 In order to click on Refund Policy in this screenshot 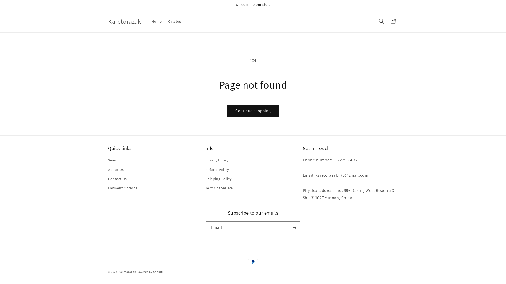, I will do `click(217, 170)`.